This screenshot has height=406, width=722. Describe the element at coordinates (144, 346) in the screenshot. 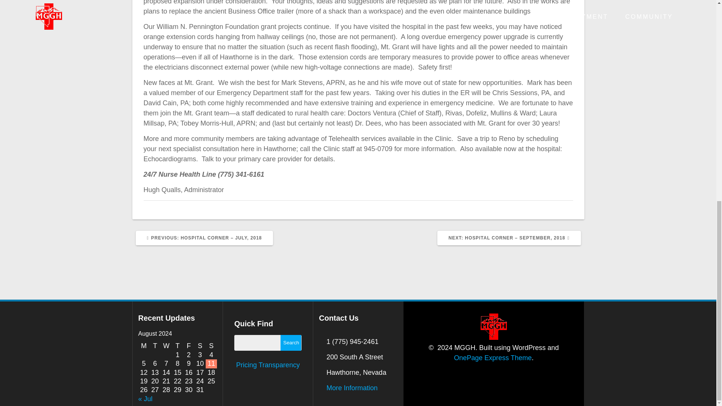

I see `Monday` at that location.